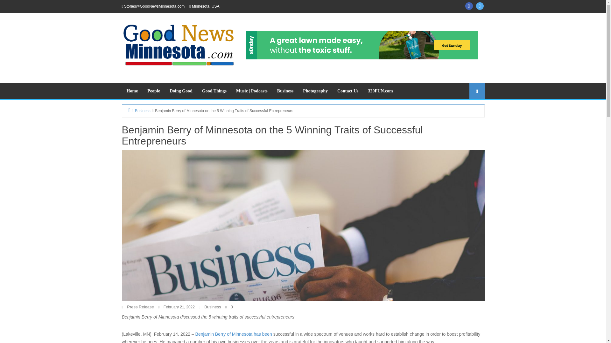  I want to click on Monday, February 21, 2022, 10:26 pm, so click(179, 307).